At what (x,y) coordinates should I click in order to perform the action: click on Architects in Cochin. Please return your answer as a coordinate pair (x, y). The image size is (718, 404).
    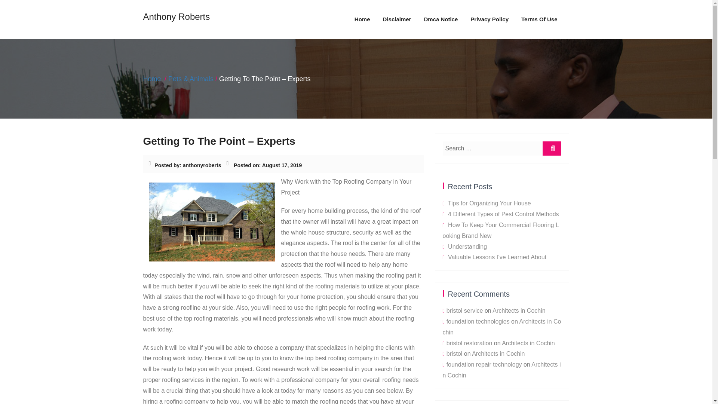
    Looking at the image, I should click on (528, 343).